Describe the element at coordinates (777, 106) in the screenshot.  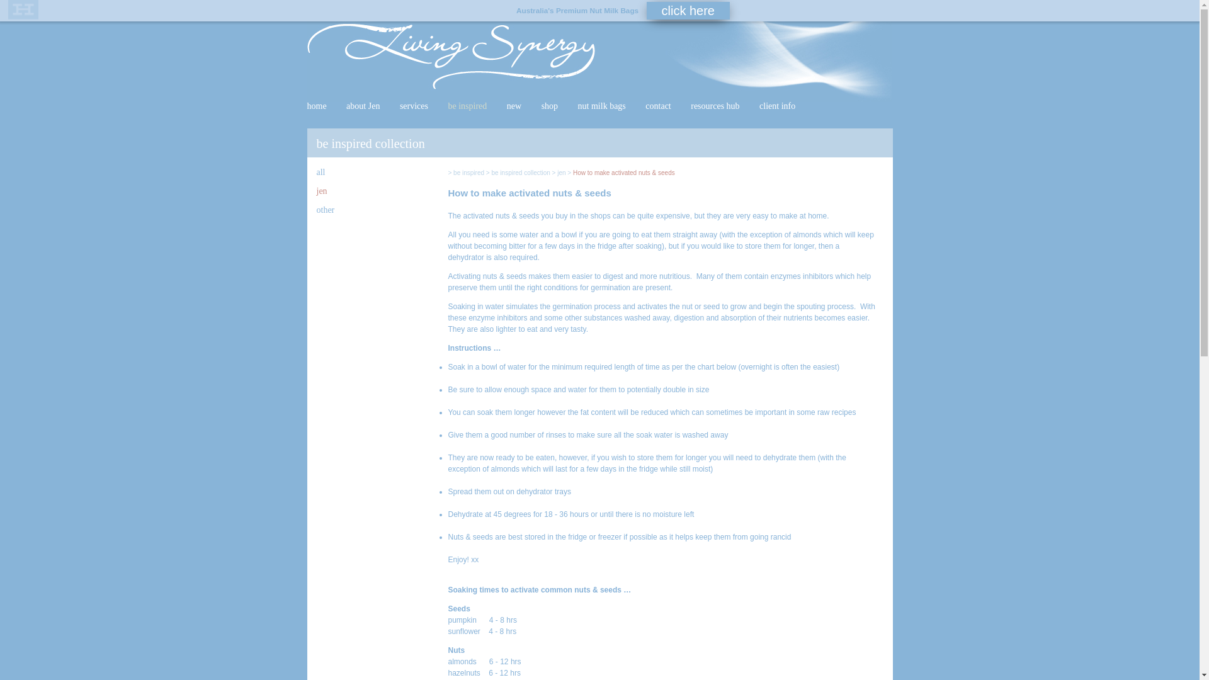
I see `client info` at that location.